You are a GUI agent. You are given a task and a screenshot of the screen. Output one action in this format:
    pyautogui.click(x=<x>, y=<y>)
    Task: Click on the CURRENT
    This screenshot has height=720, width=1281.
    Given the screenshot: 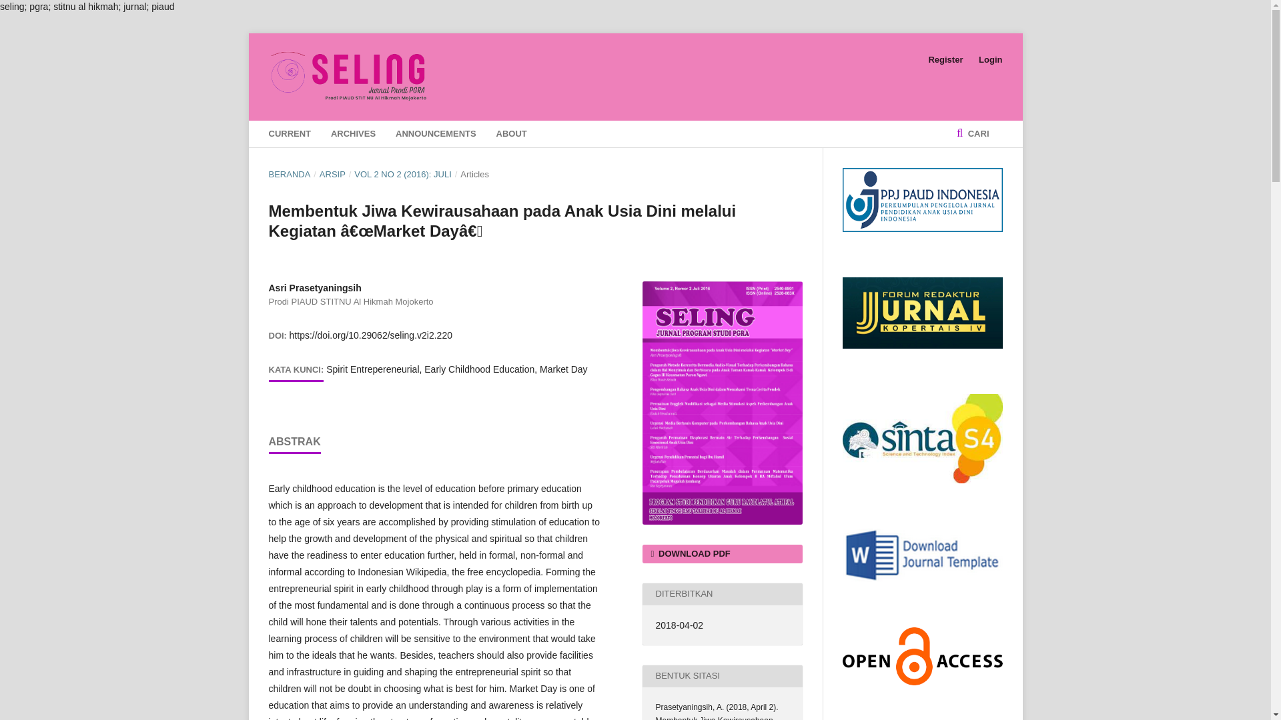 What is the action you would take?
    pyautogui.click(x=290, y=134)
    